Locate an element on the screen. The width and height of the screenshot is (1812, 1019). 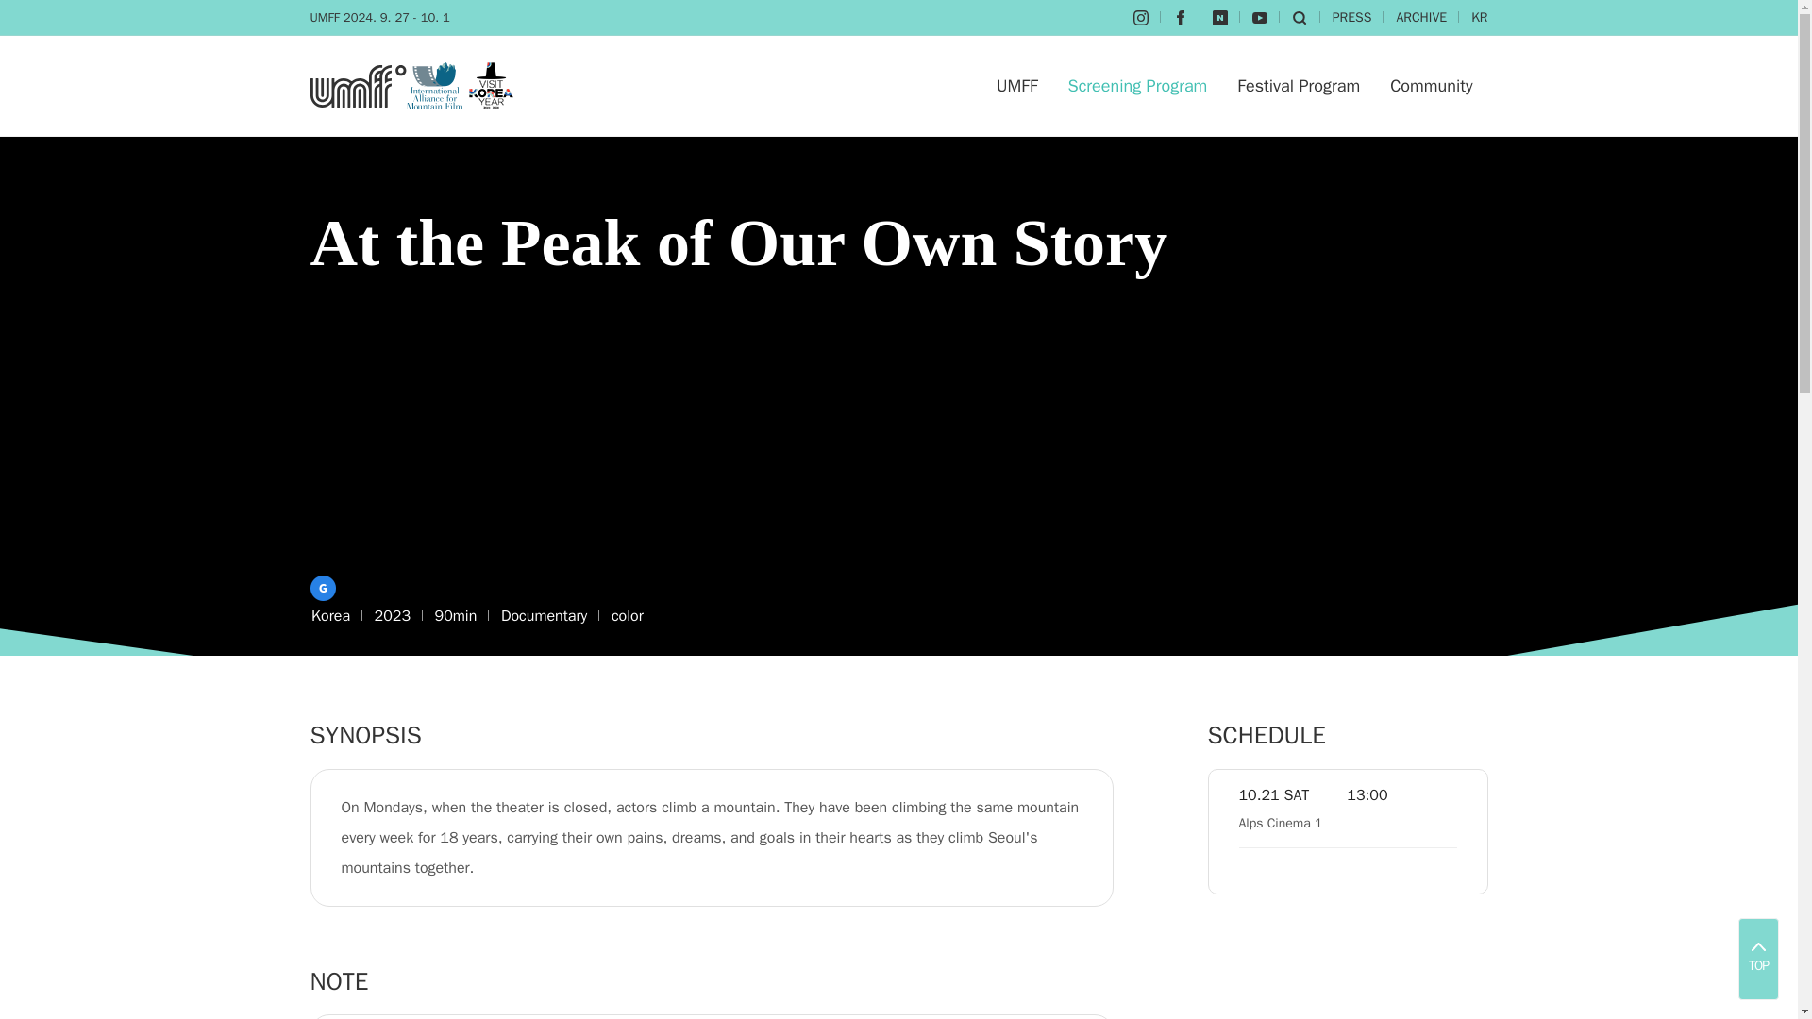
Screening Program is located at coordinates (1138, 85).